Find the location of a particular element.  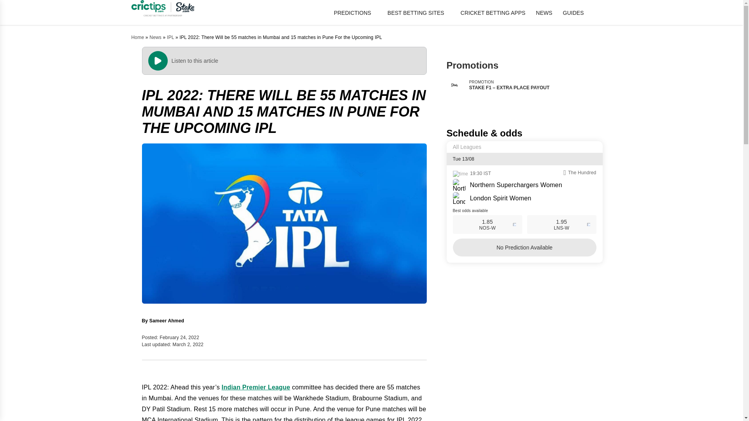

News is located at coordinates (155, 37).